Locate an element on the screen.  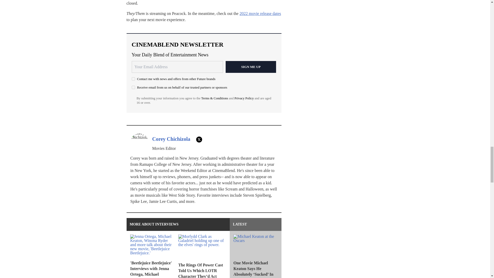
on is located at coordinates (133, 87).